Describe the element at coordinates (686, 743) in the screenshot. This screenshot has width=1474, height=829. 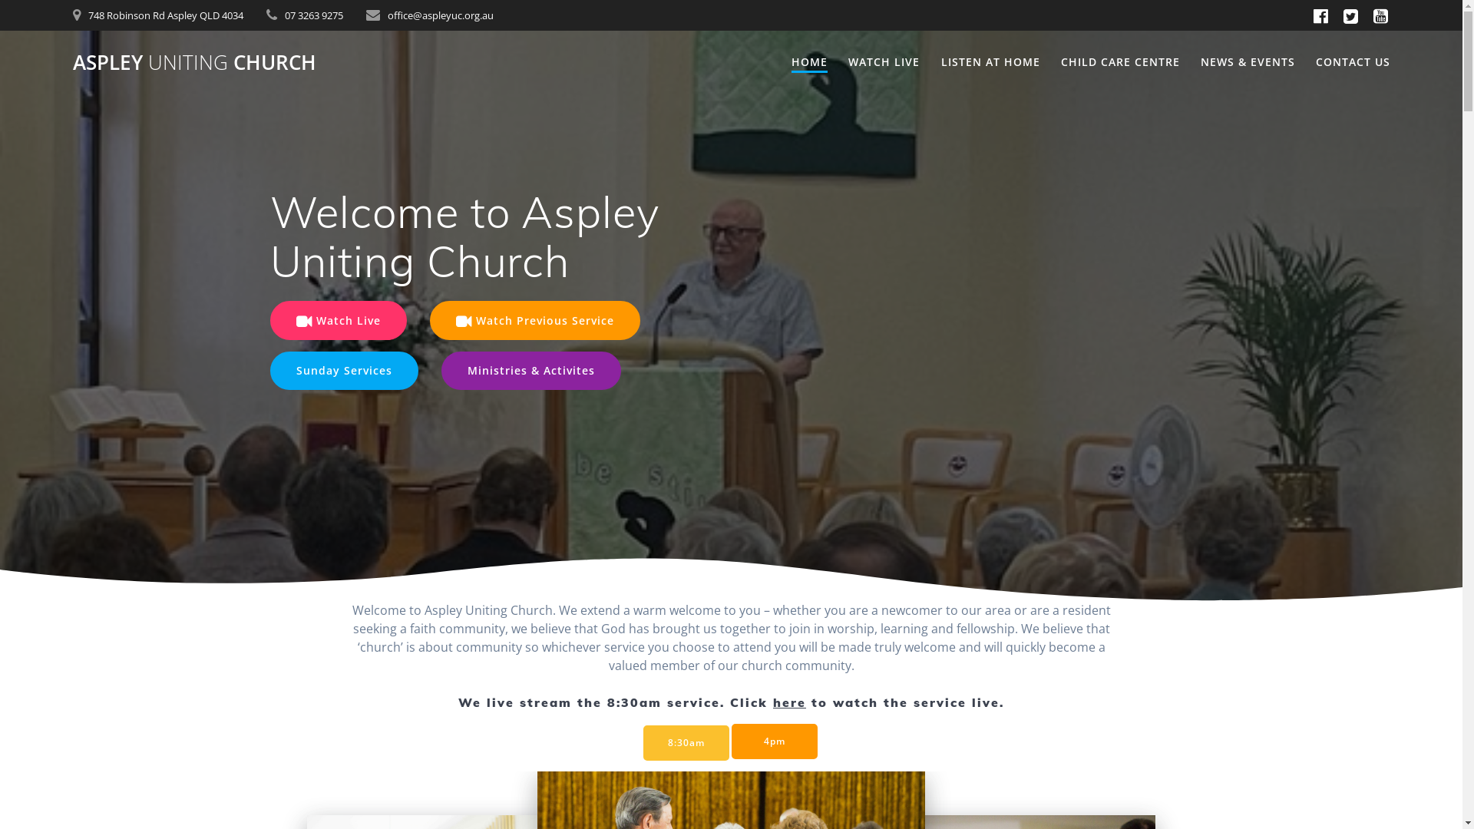
I see `8:30am` at that location.